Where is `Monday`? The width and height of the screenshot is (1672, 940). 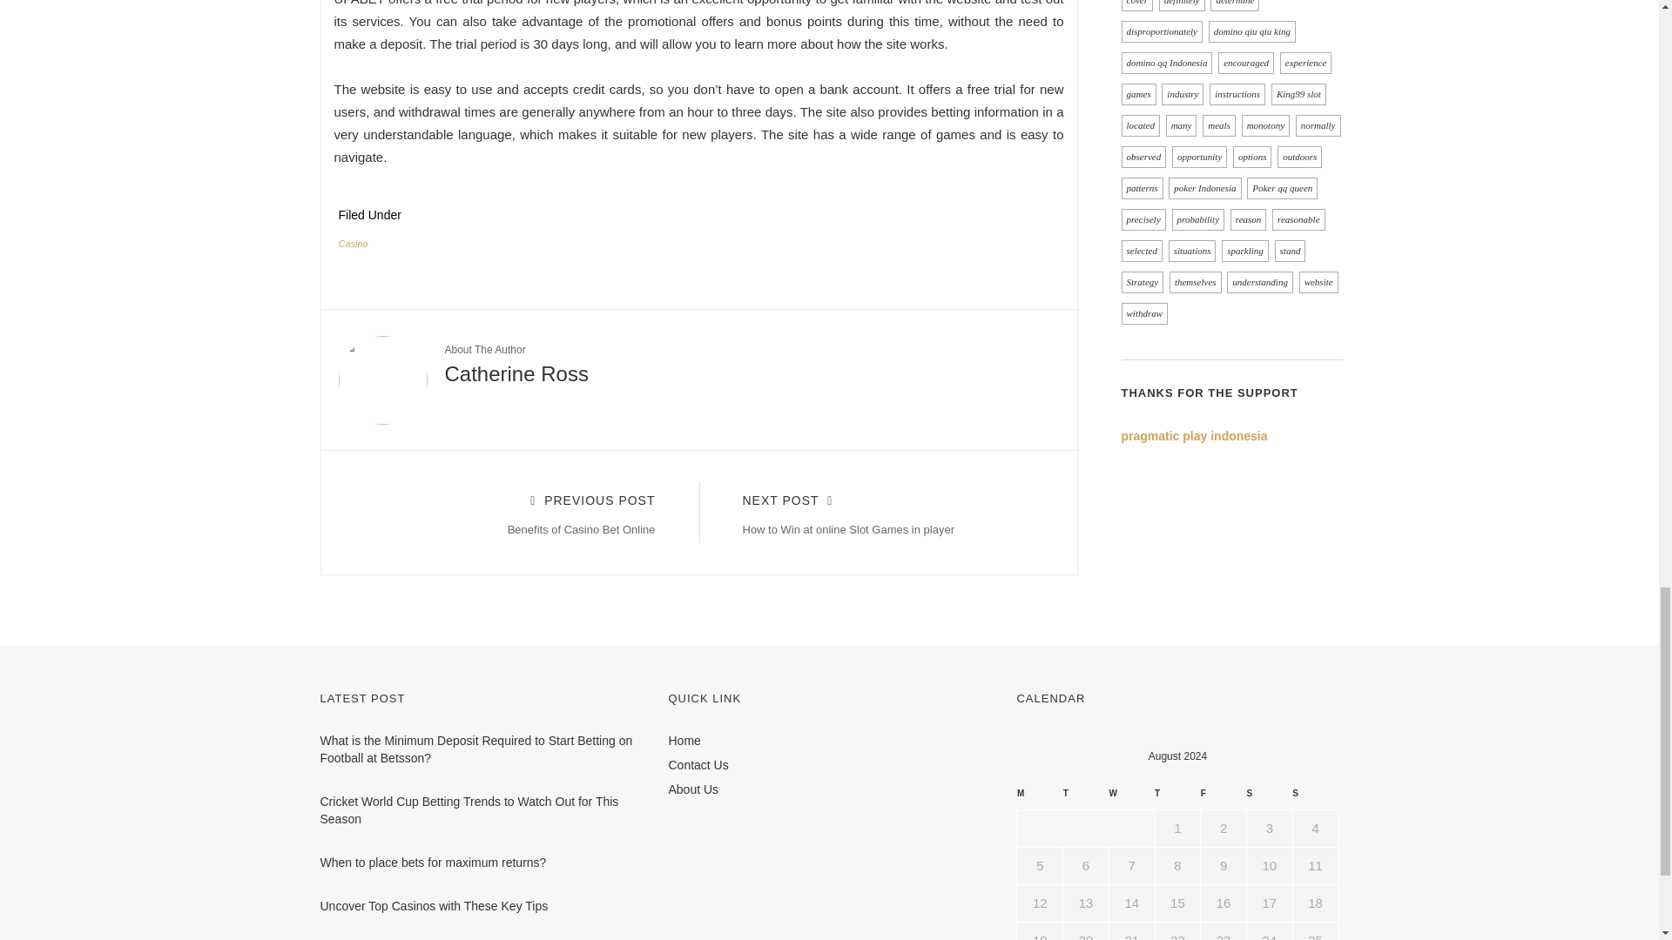 Monday is located at coordinates (890, 512).